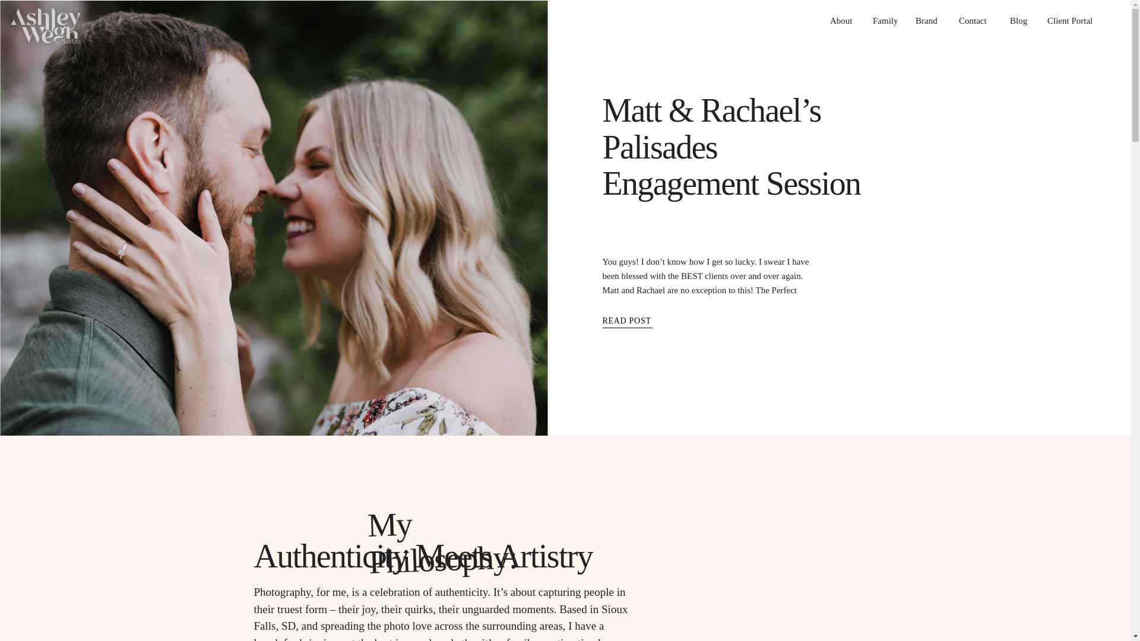 This screenshot has width=1140, height=641. Describe the element at coordinates (1019, 19) in the screenshot. I see `Blog` at that location.